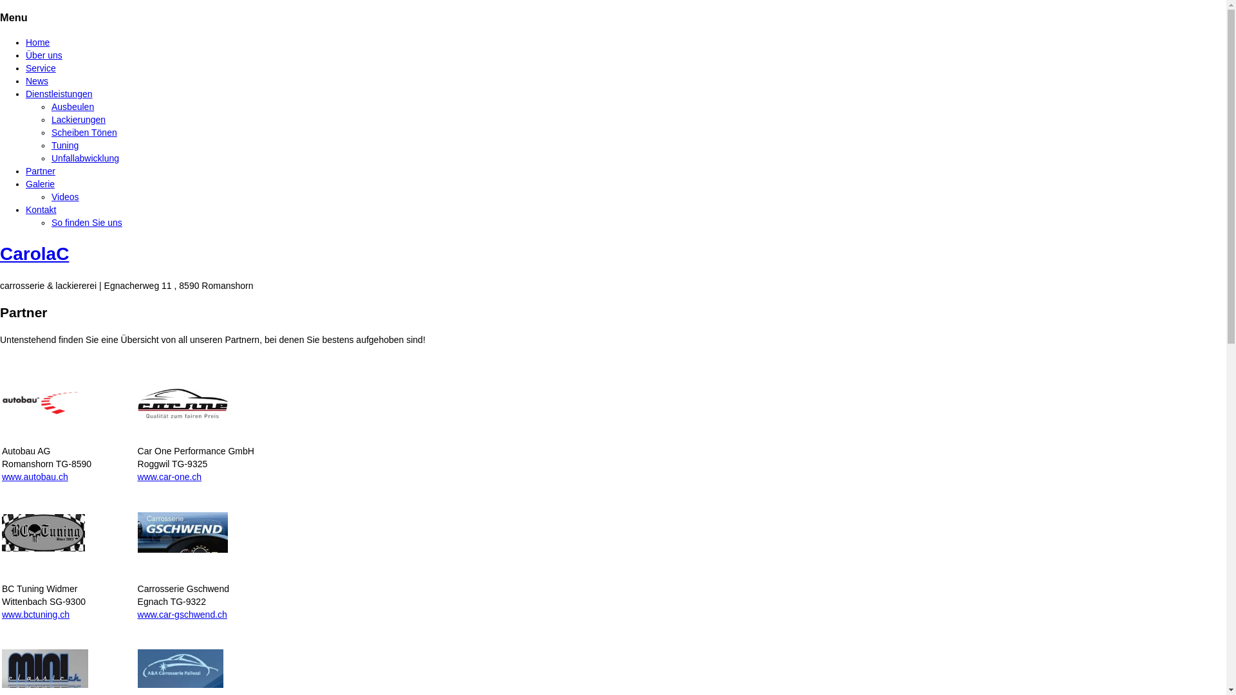  What do you see at coordinates (41, 171) in the screenshot?
I see `Partner` at bounding box center [41, 171].